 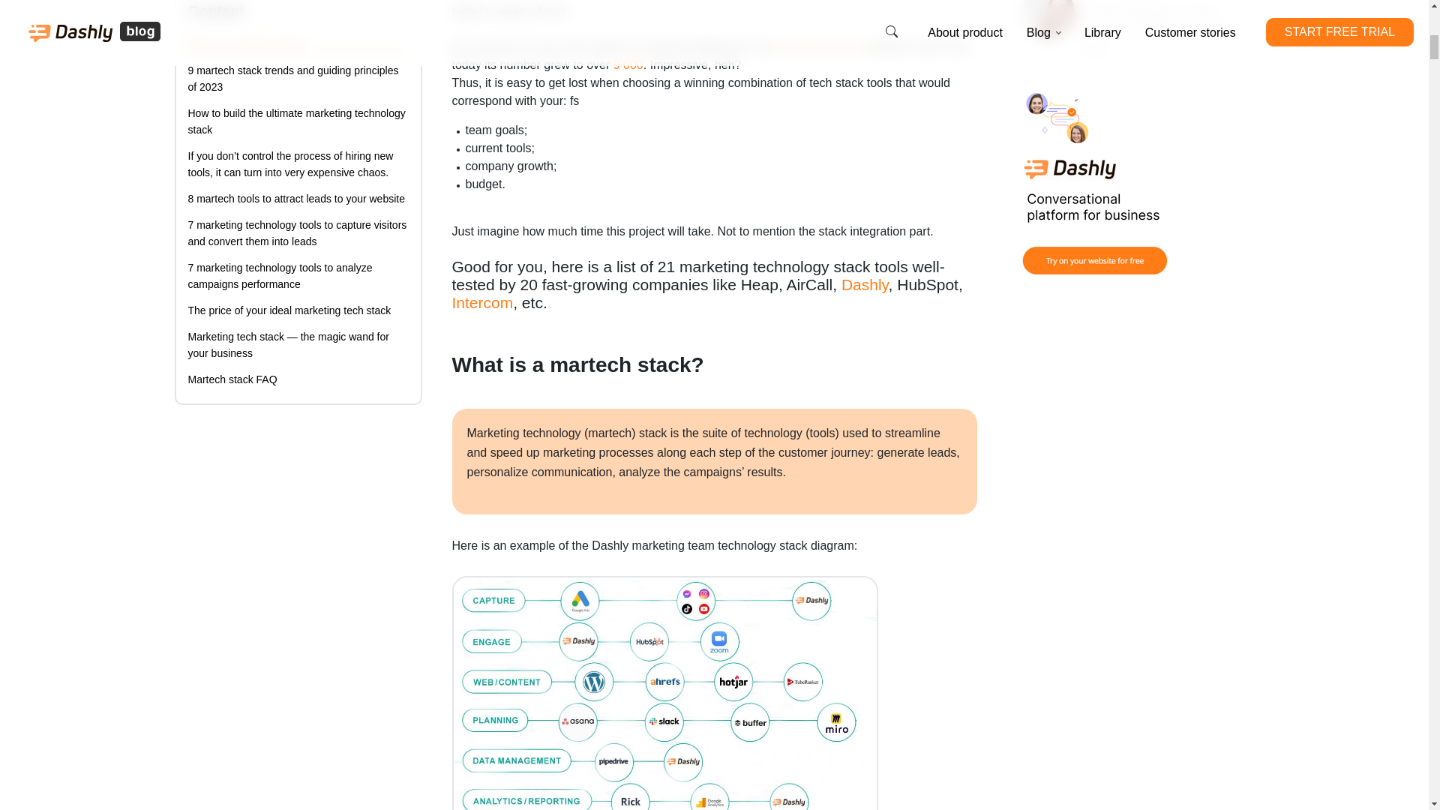 What do you see at coordinates (246, 43) in the screenshot?
I see `What is a martech stack?` at bounding box center [246, 43].